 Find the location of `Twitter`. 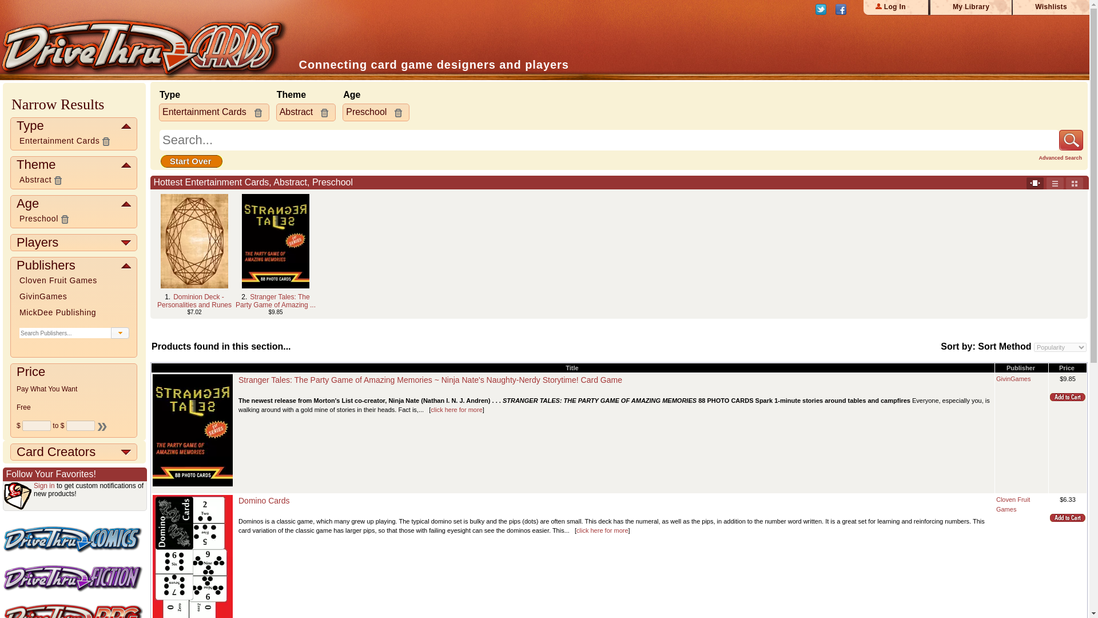

Twitter is located at coordinates (823, 12).